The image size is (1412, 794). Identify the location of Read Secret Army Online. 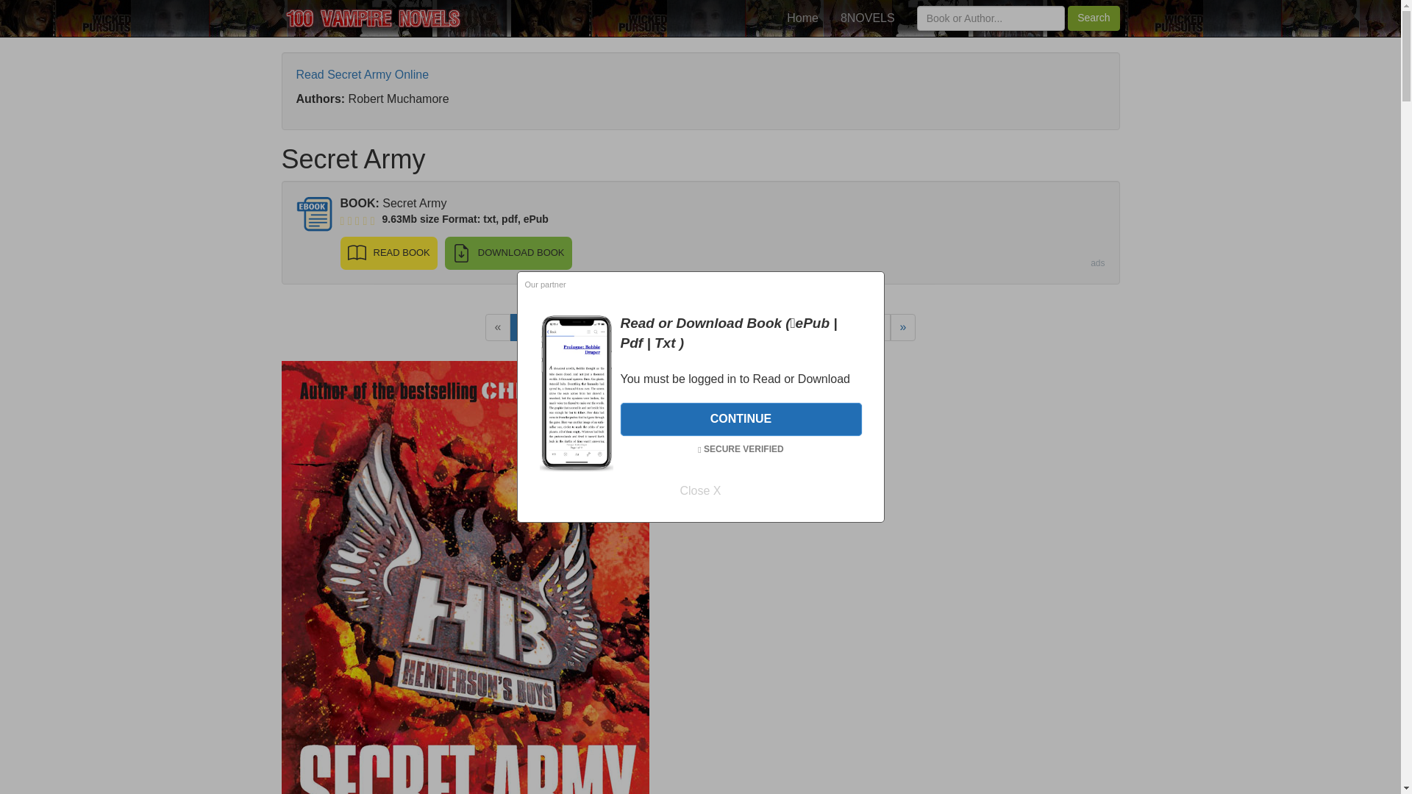
(362, 74).